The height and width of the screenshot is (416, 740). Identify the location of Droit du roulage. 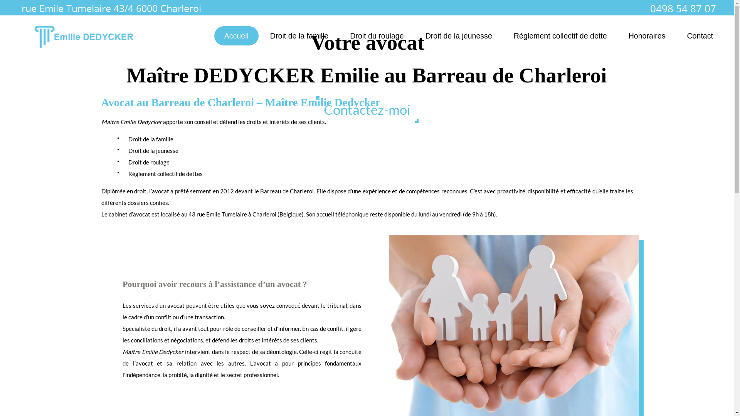
(377, 36).